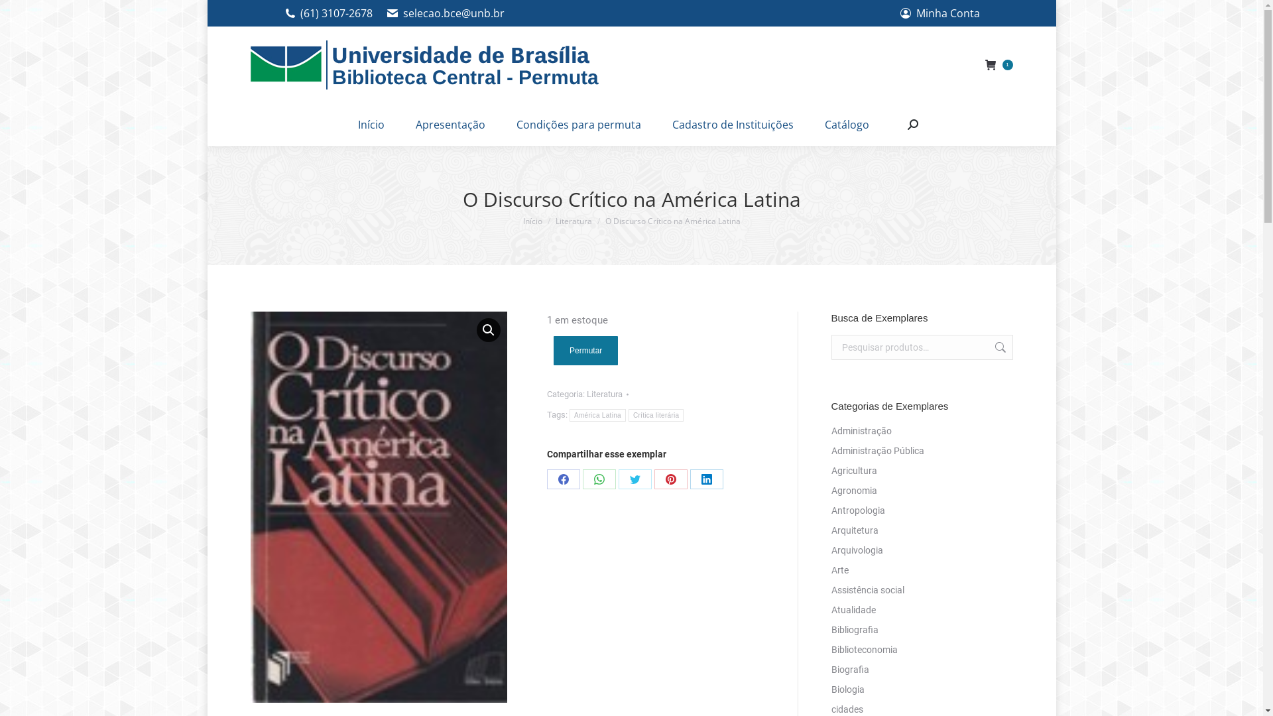 The height and width of the screenshot is (716, 1273). I want to click on Share on LinkedIn, so click(707, 479).